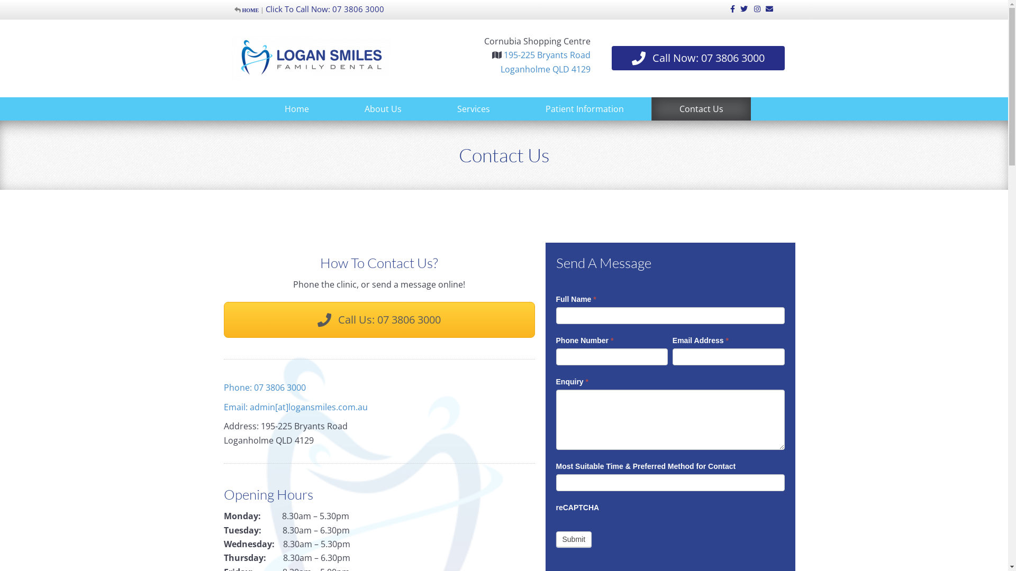 Image resolution: width=1016 pixels, height=571 pixels. Describe the element at coordinates (297, 109) in the screenshot. I see `Home` at that location.